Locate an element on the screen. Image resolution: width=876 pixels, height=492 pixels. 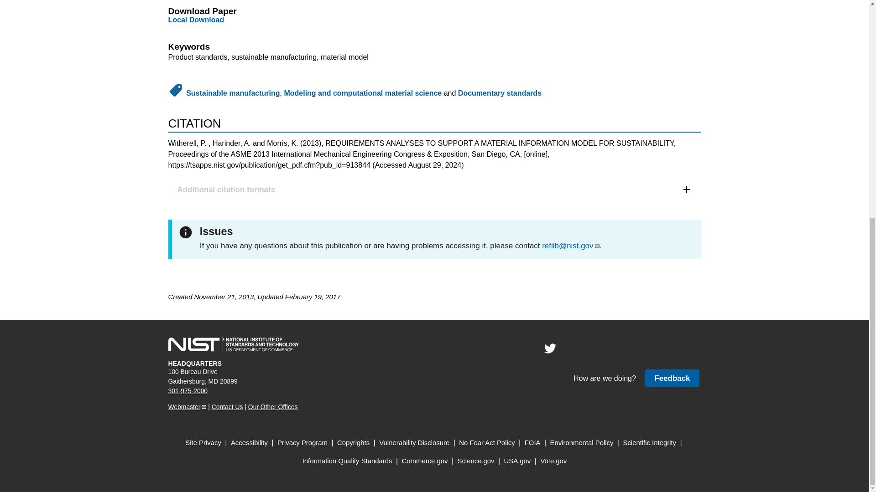
Local Download is located at coordinates (196, 19).